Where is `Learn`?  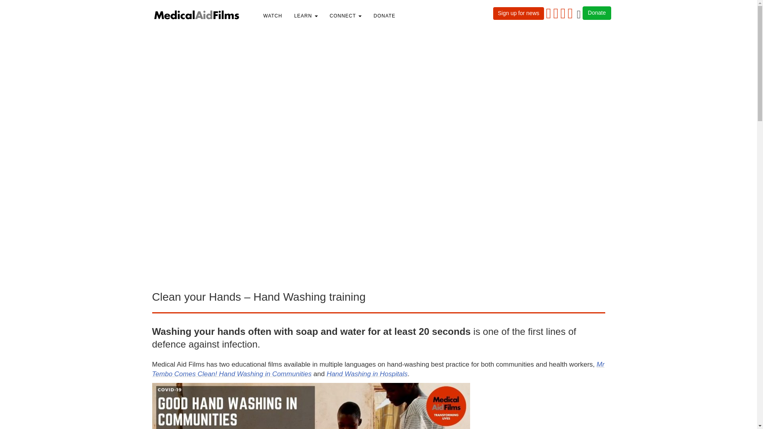
Learn is located at coordinates (306, 16).